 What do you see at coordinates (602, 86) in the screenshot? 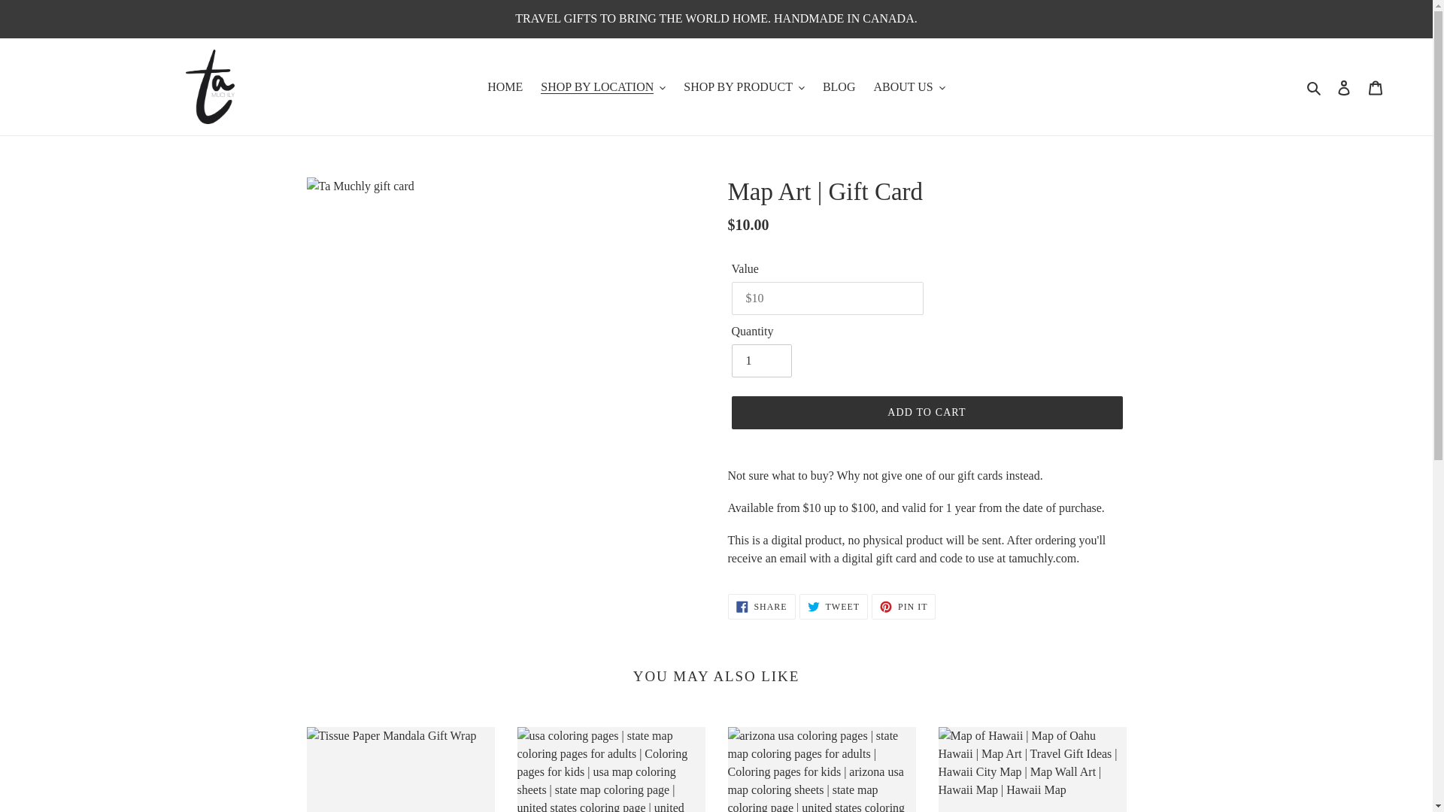
I see `SHOP BY LOCATION` at bounding box center [602, 86].